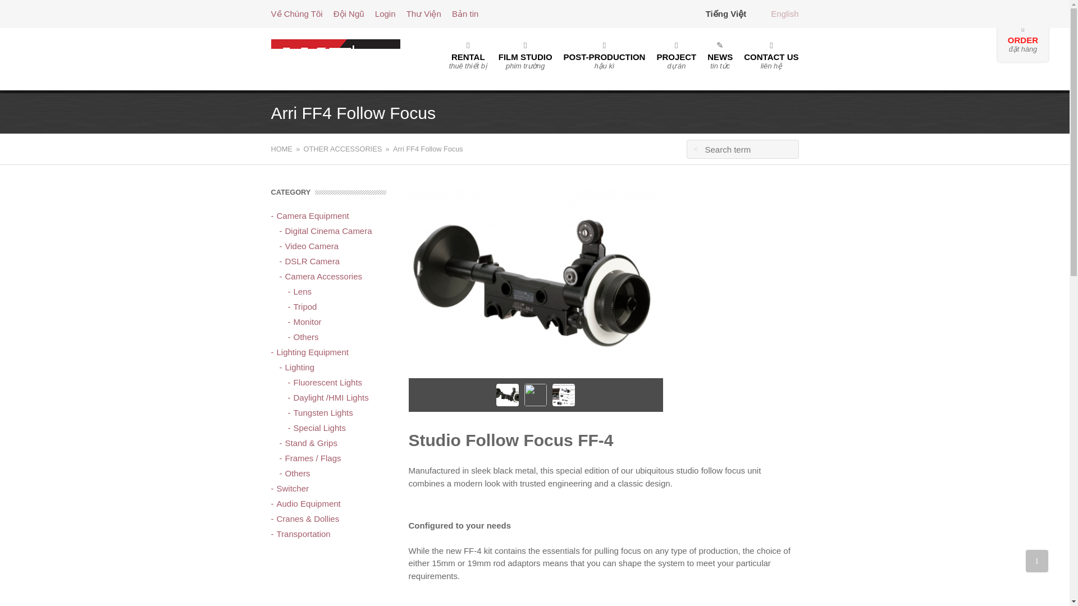 The width and height of the screenshot is (1078, 606). I want to click on Login, so click(385, 13).